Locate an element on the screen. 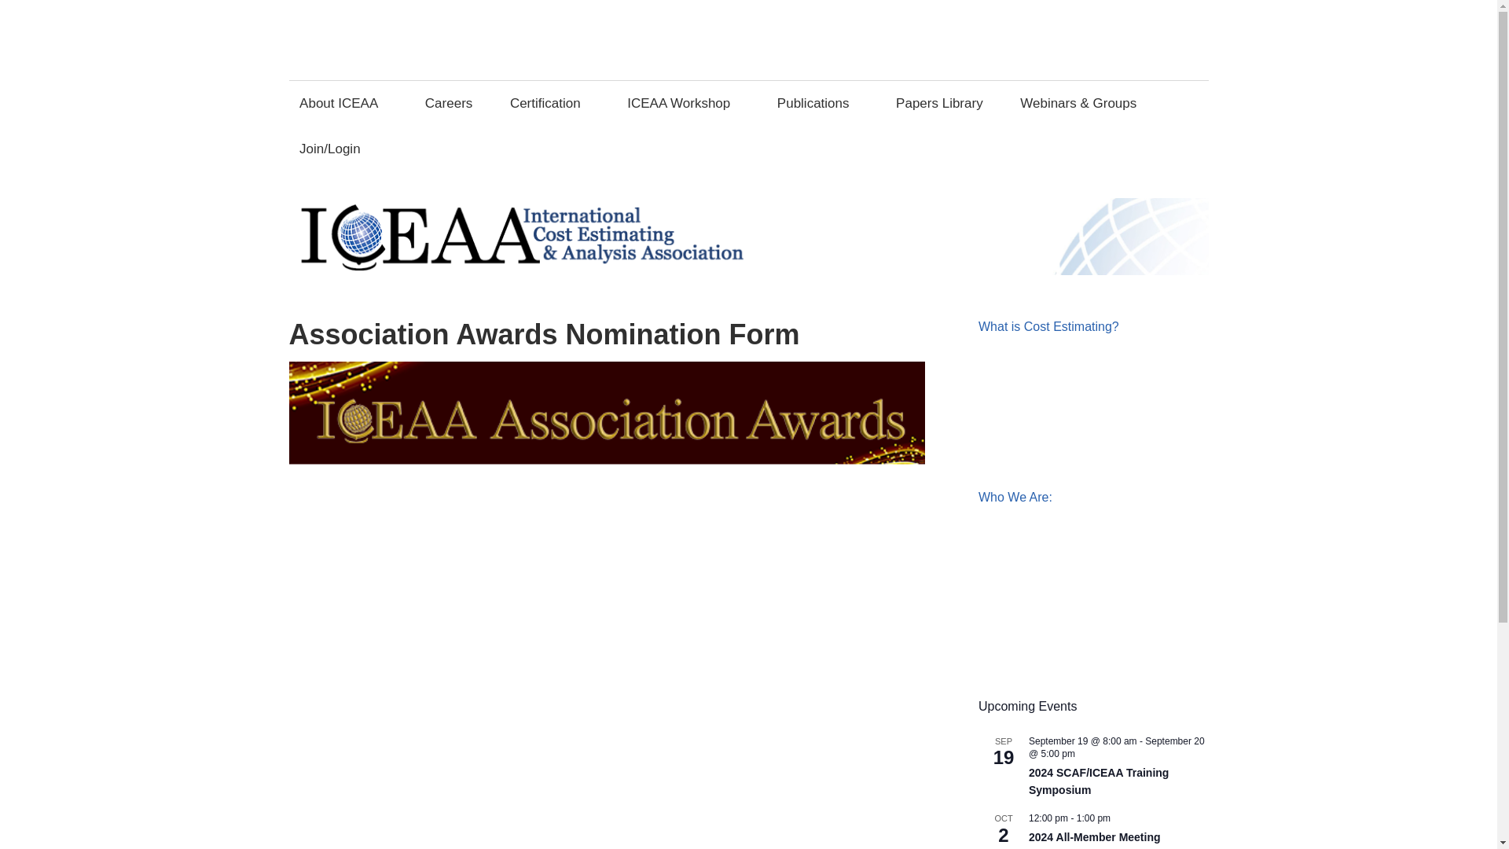 This screenshot has height=849, width=1509. About ICEAA is located at coordinates (343, 102).